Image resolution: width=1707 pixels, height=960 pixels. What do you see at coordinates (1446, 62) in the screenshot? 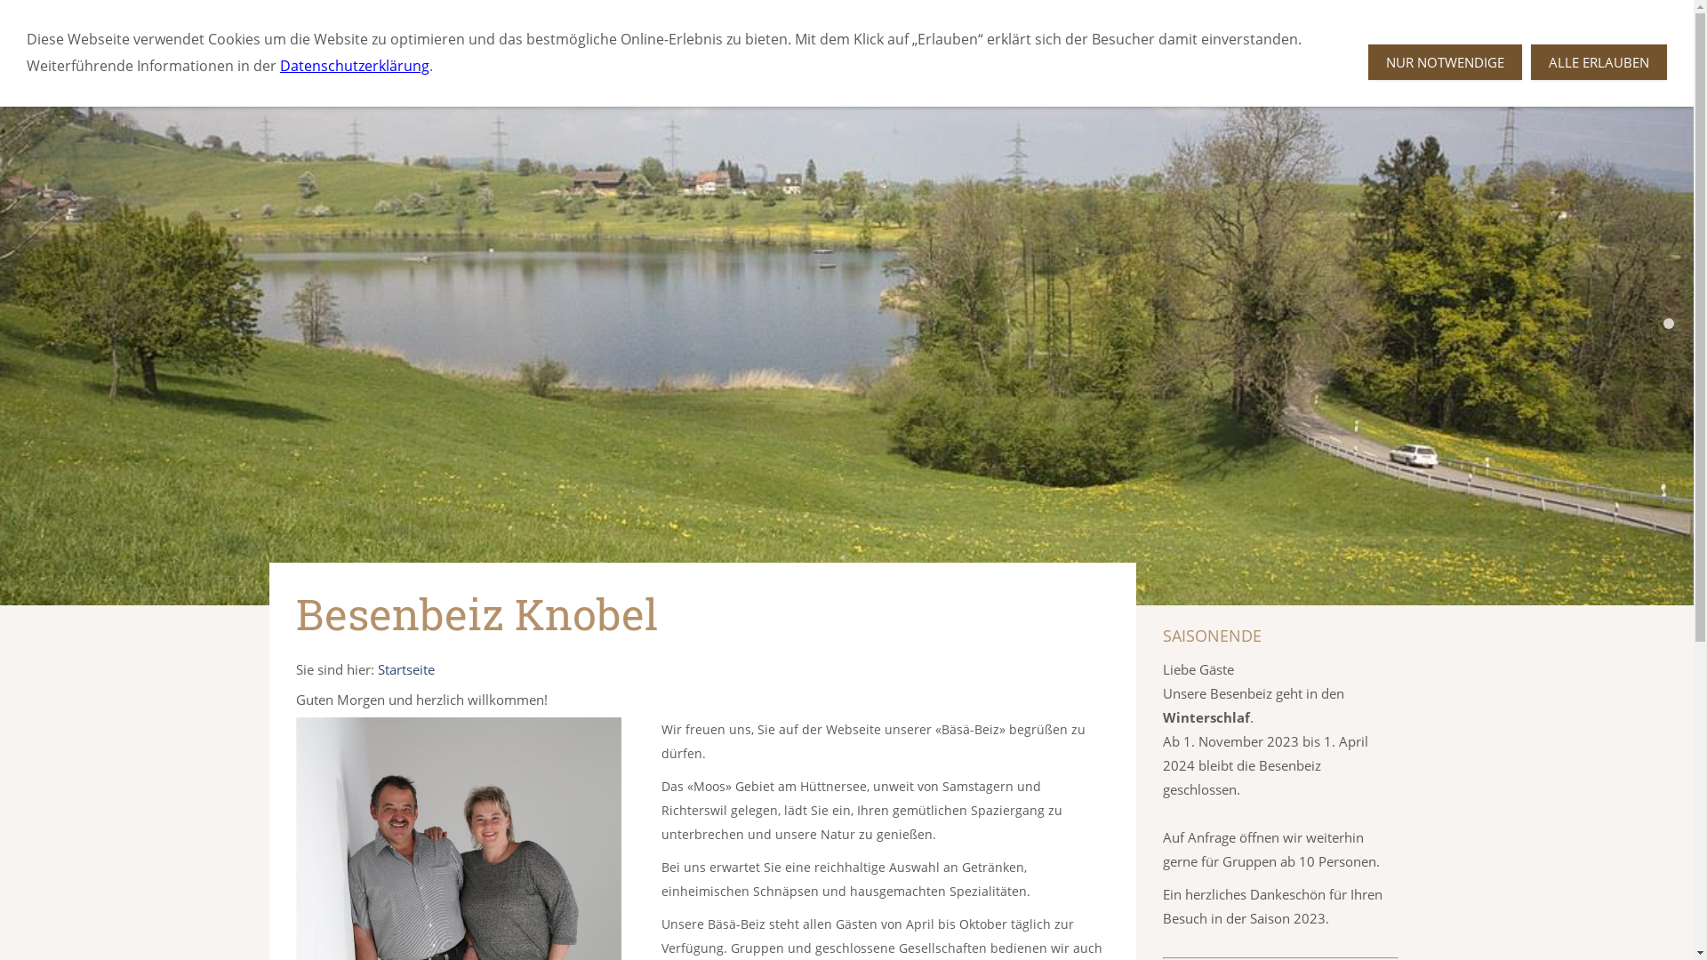
I see `NUR NOTWENDIGE` at bounding box center [1446, 62].